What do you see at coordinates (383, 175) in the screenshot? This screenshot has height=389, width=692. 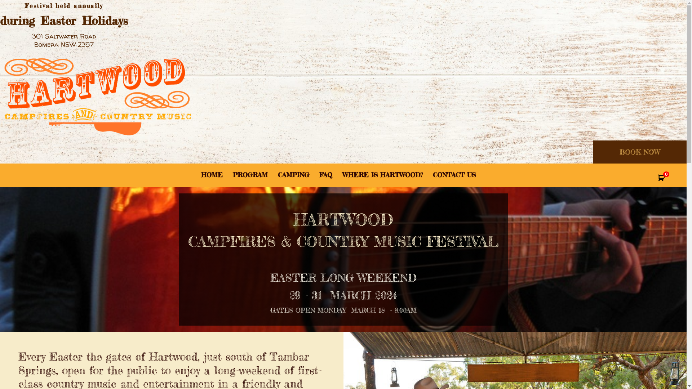 I see `WHERE IS HARTWOOD?` at bounding box center [383, 175].